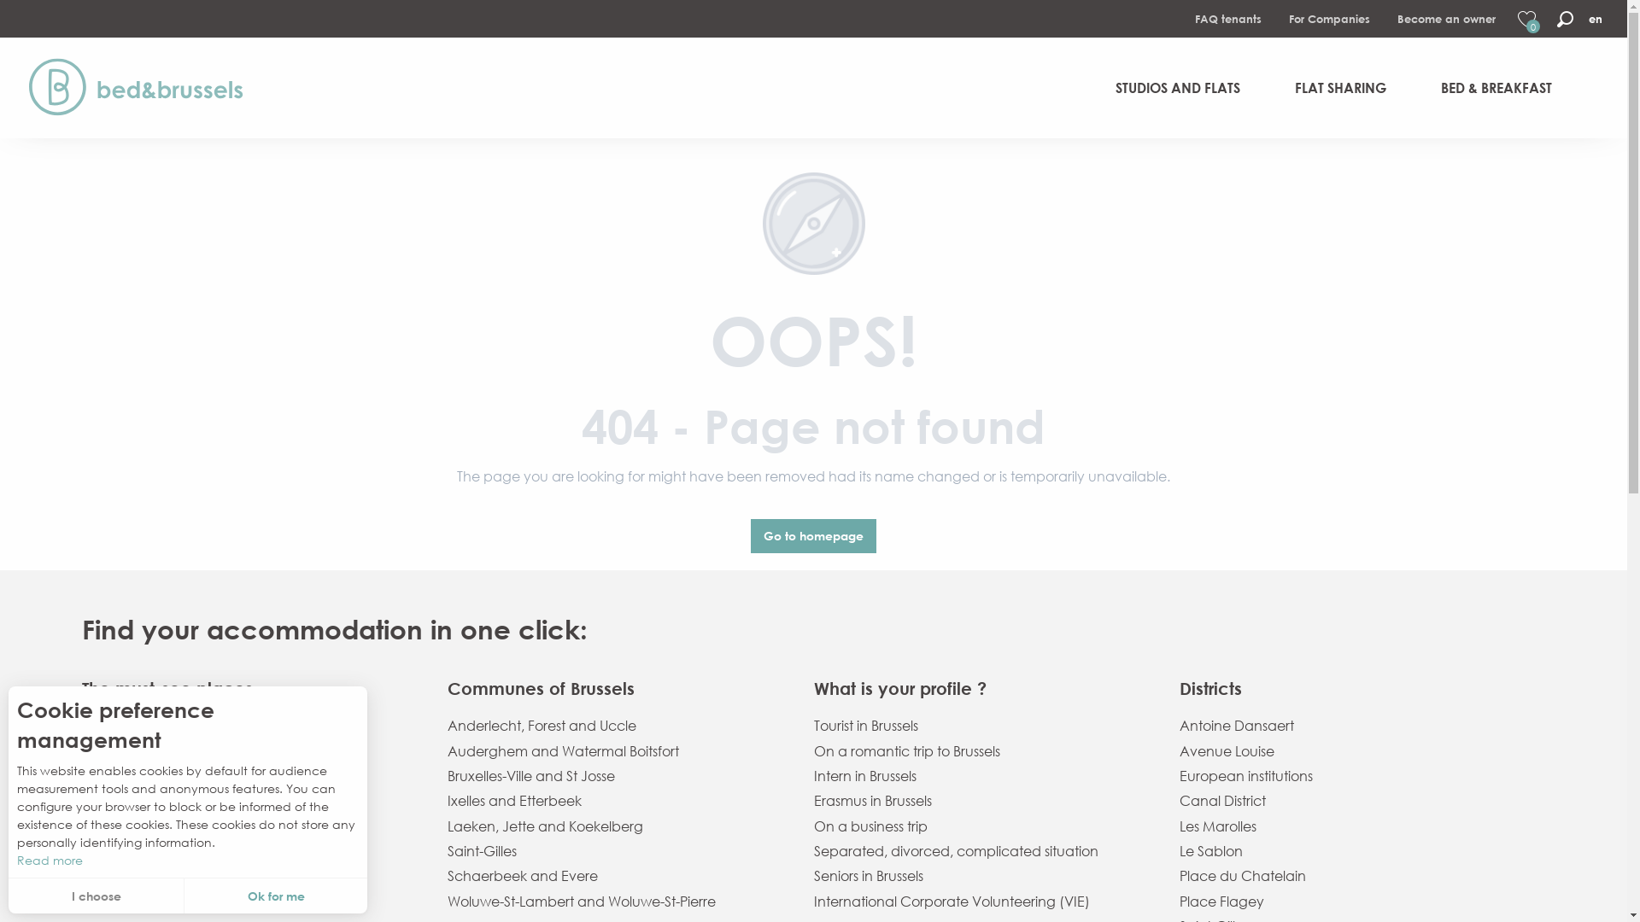 This screenshot has width=1640, height=922. What do you see at coordinates (1349, 902) in the screenshot?
I see `Place Flagey` at bounding box center [1349, 902].